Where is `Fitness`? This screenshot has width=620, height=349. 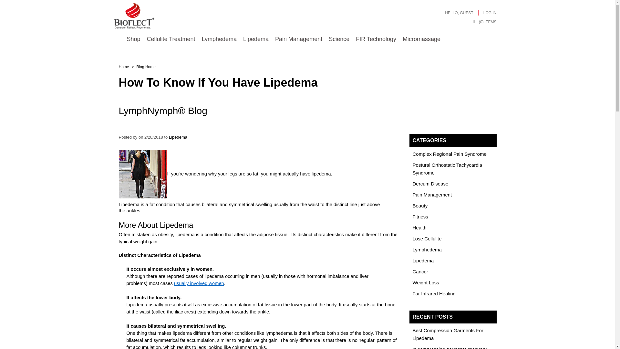 Fitness is located at coordinates (420, 217).